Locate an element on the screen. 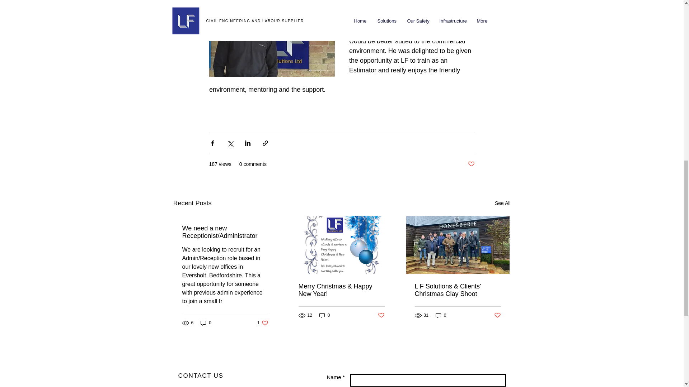  Post not marked as liked is located at coordinates (381, 315).